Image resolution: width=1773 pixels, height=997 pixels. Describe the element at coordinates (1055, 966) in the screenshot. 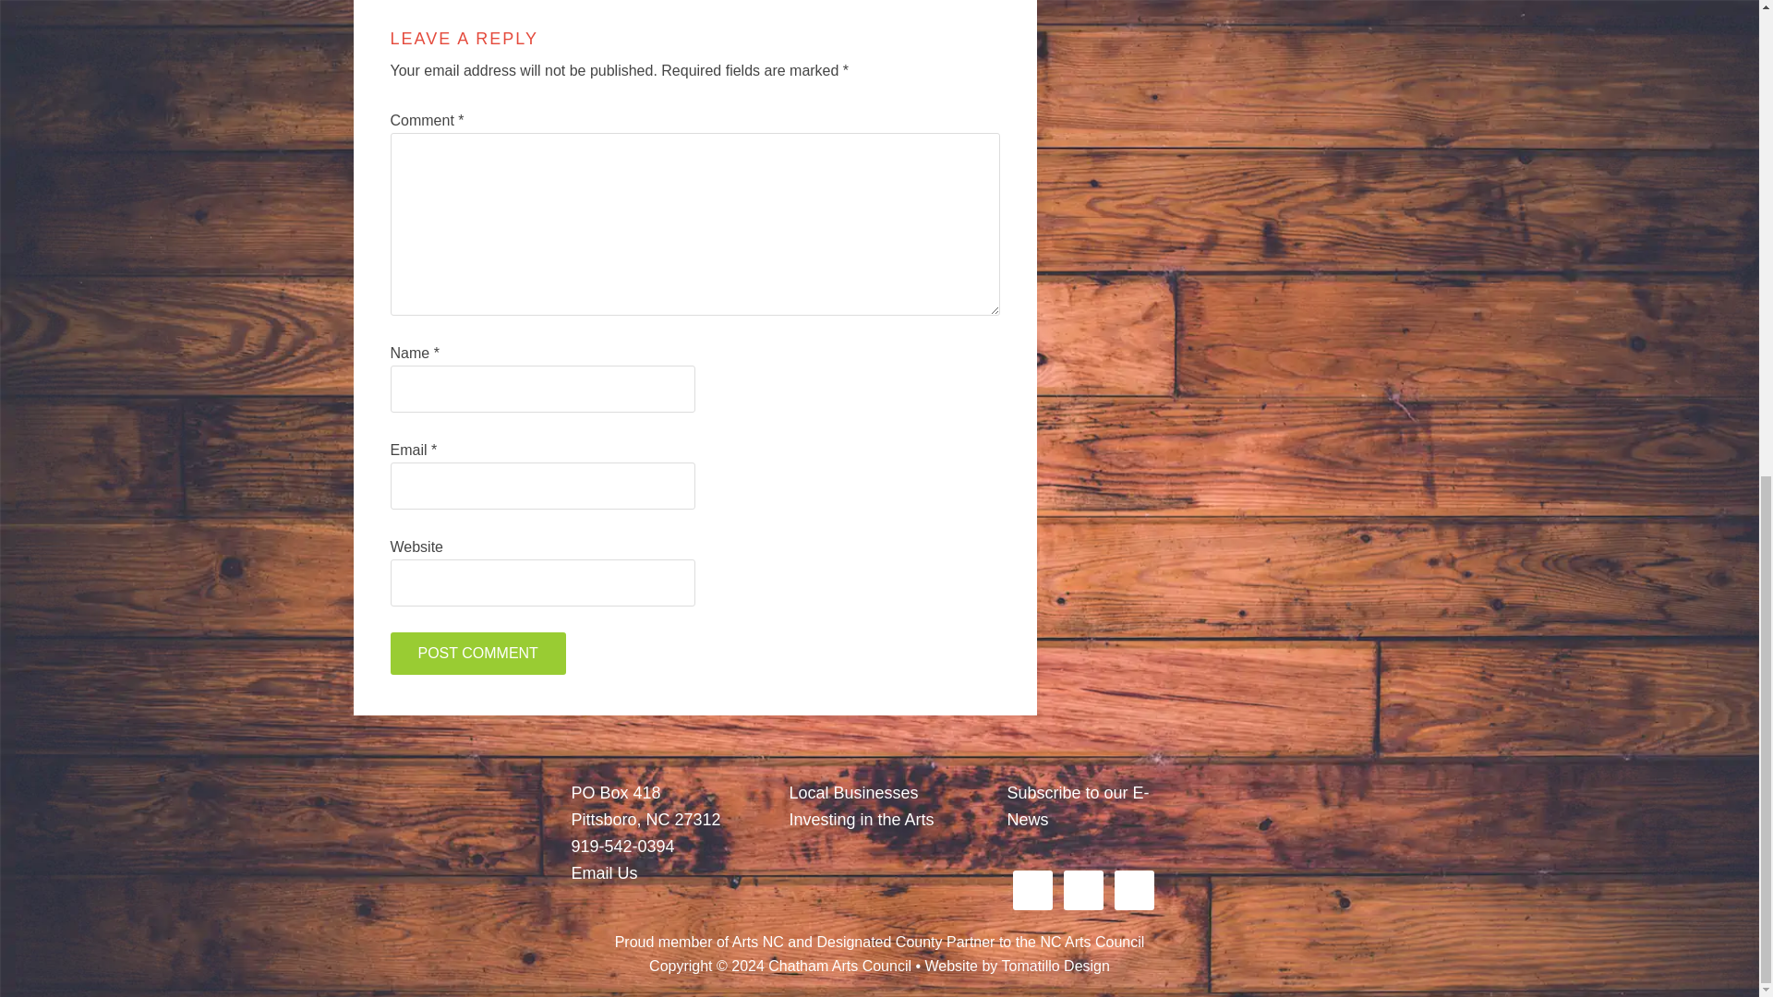

I see `Beautiful, Affordable Websites for Nonprofits` at that location.